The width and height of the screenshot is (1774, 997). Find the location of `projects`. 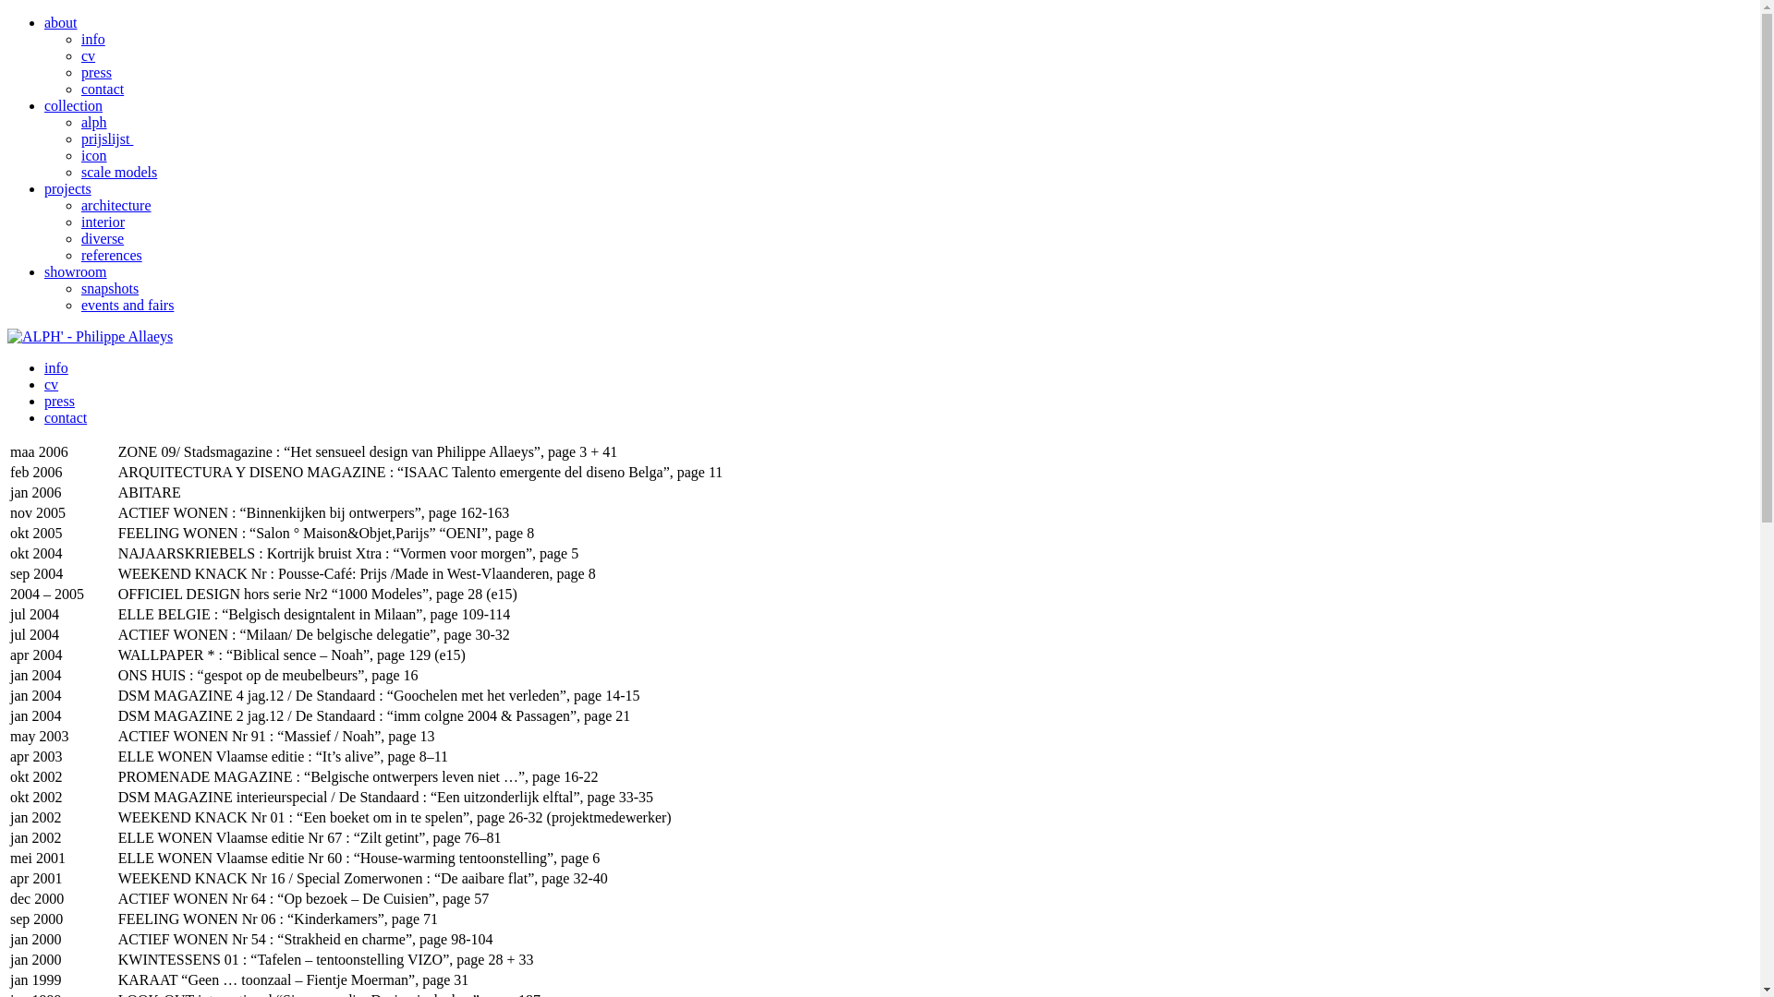

projects is located at coordinates (68, 188).